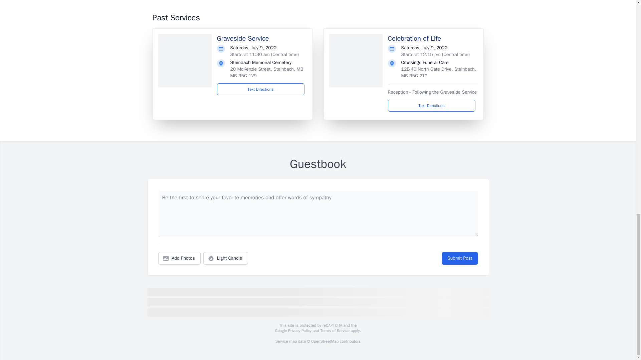 The width and height of the screenshot is (641, 360). I want to click on 20 McKenzie Street, Steinbach, MB MB R5G 1V9, so click(266, 72).